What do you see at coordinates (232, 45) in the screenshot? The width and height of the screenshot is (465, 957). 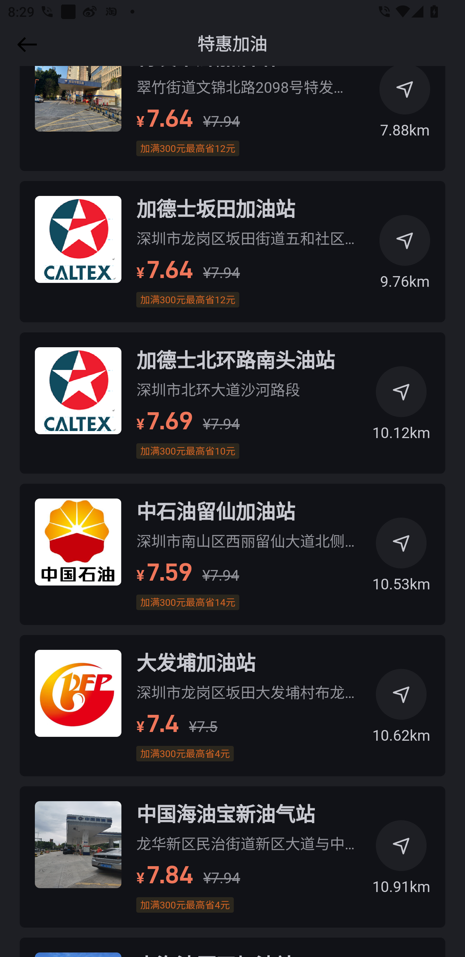 I see `特惠加油` at bounding box center [232, 45].